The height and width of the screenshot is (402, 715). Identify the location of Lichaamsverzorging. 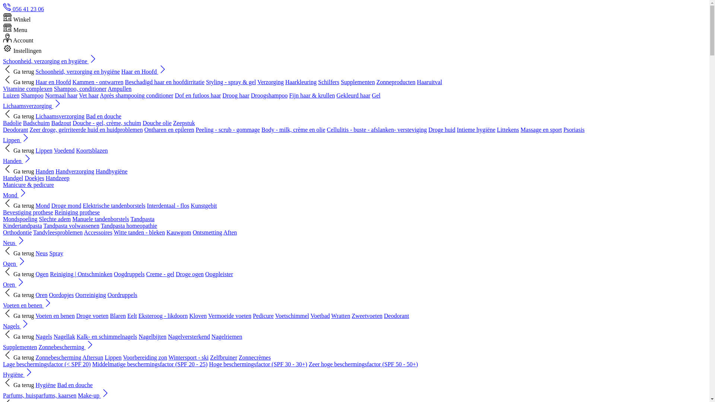
(60, 116).